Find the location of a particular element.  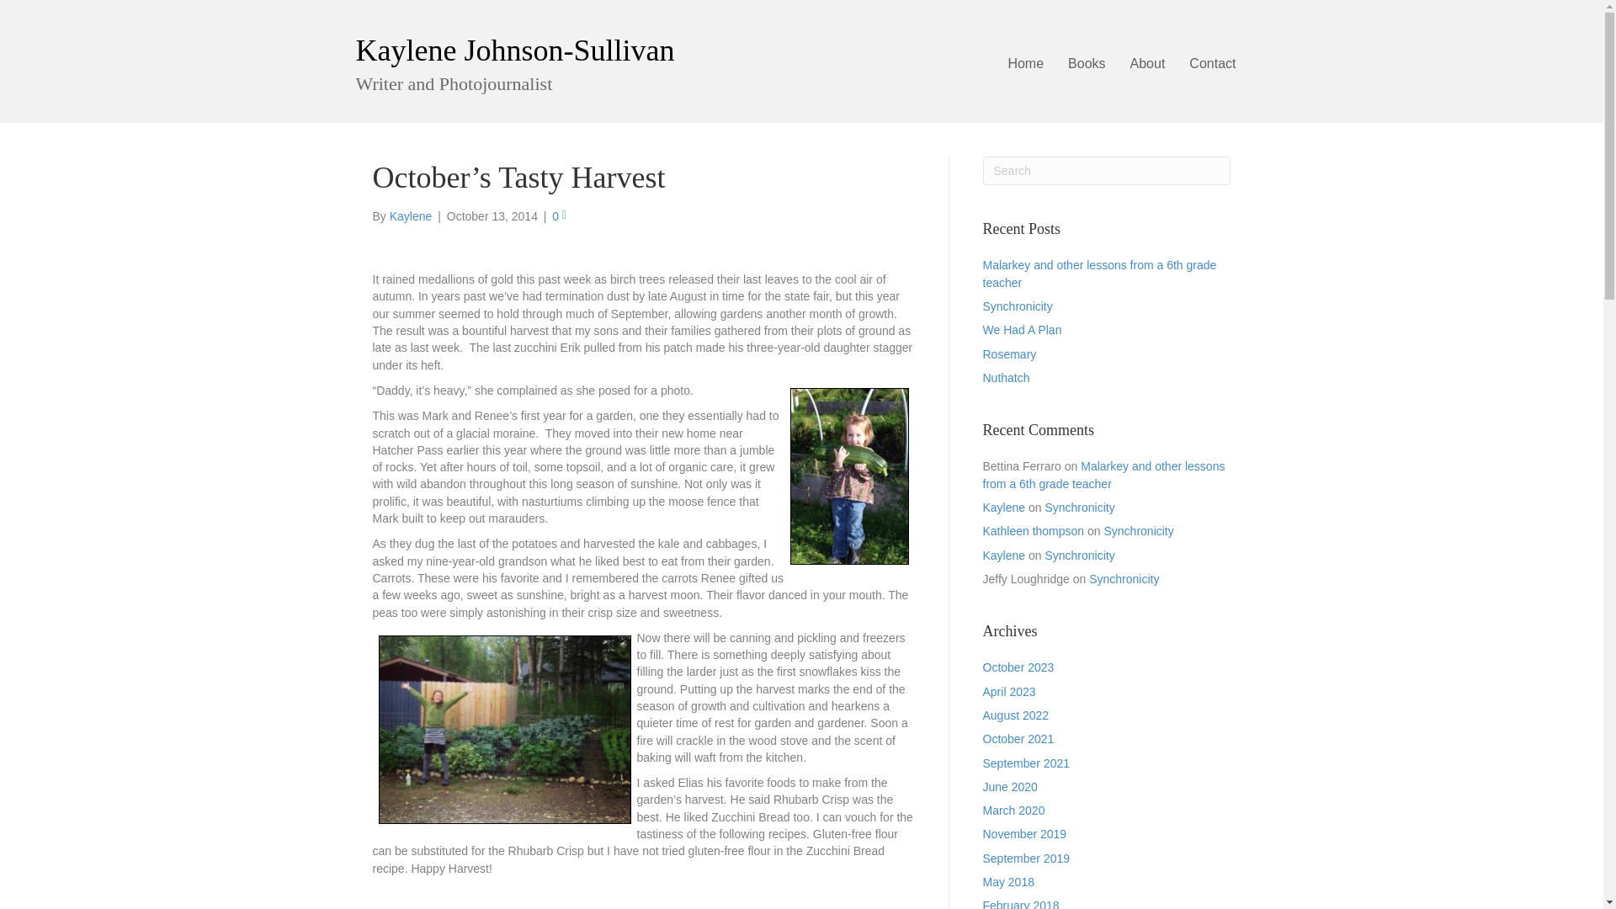

0 is located at coordinates (559, 215).